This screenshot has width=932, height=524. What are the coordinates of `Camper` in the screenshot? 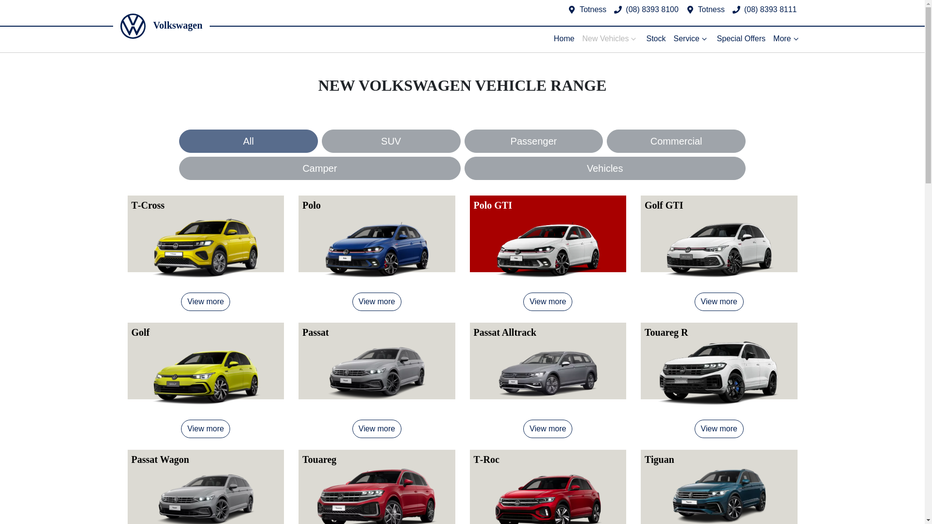 It's located at (319, 168).